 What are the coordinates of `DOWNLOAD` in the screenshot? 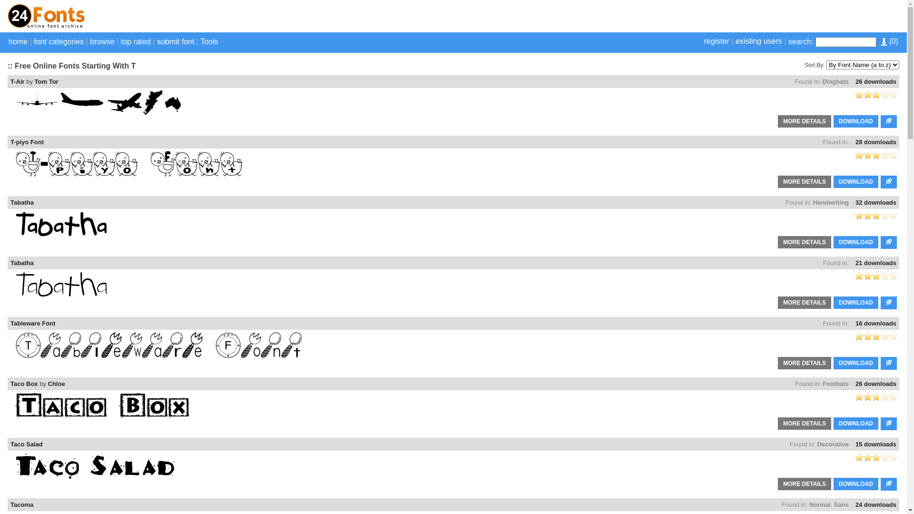 It's located at (856, 363).